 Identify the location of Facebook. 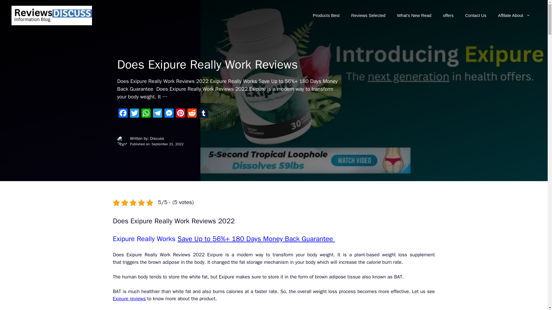
(123, 114).